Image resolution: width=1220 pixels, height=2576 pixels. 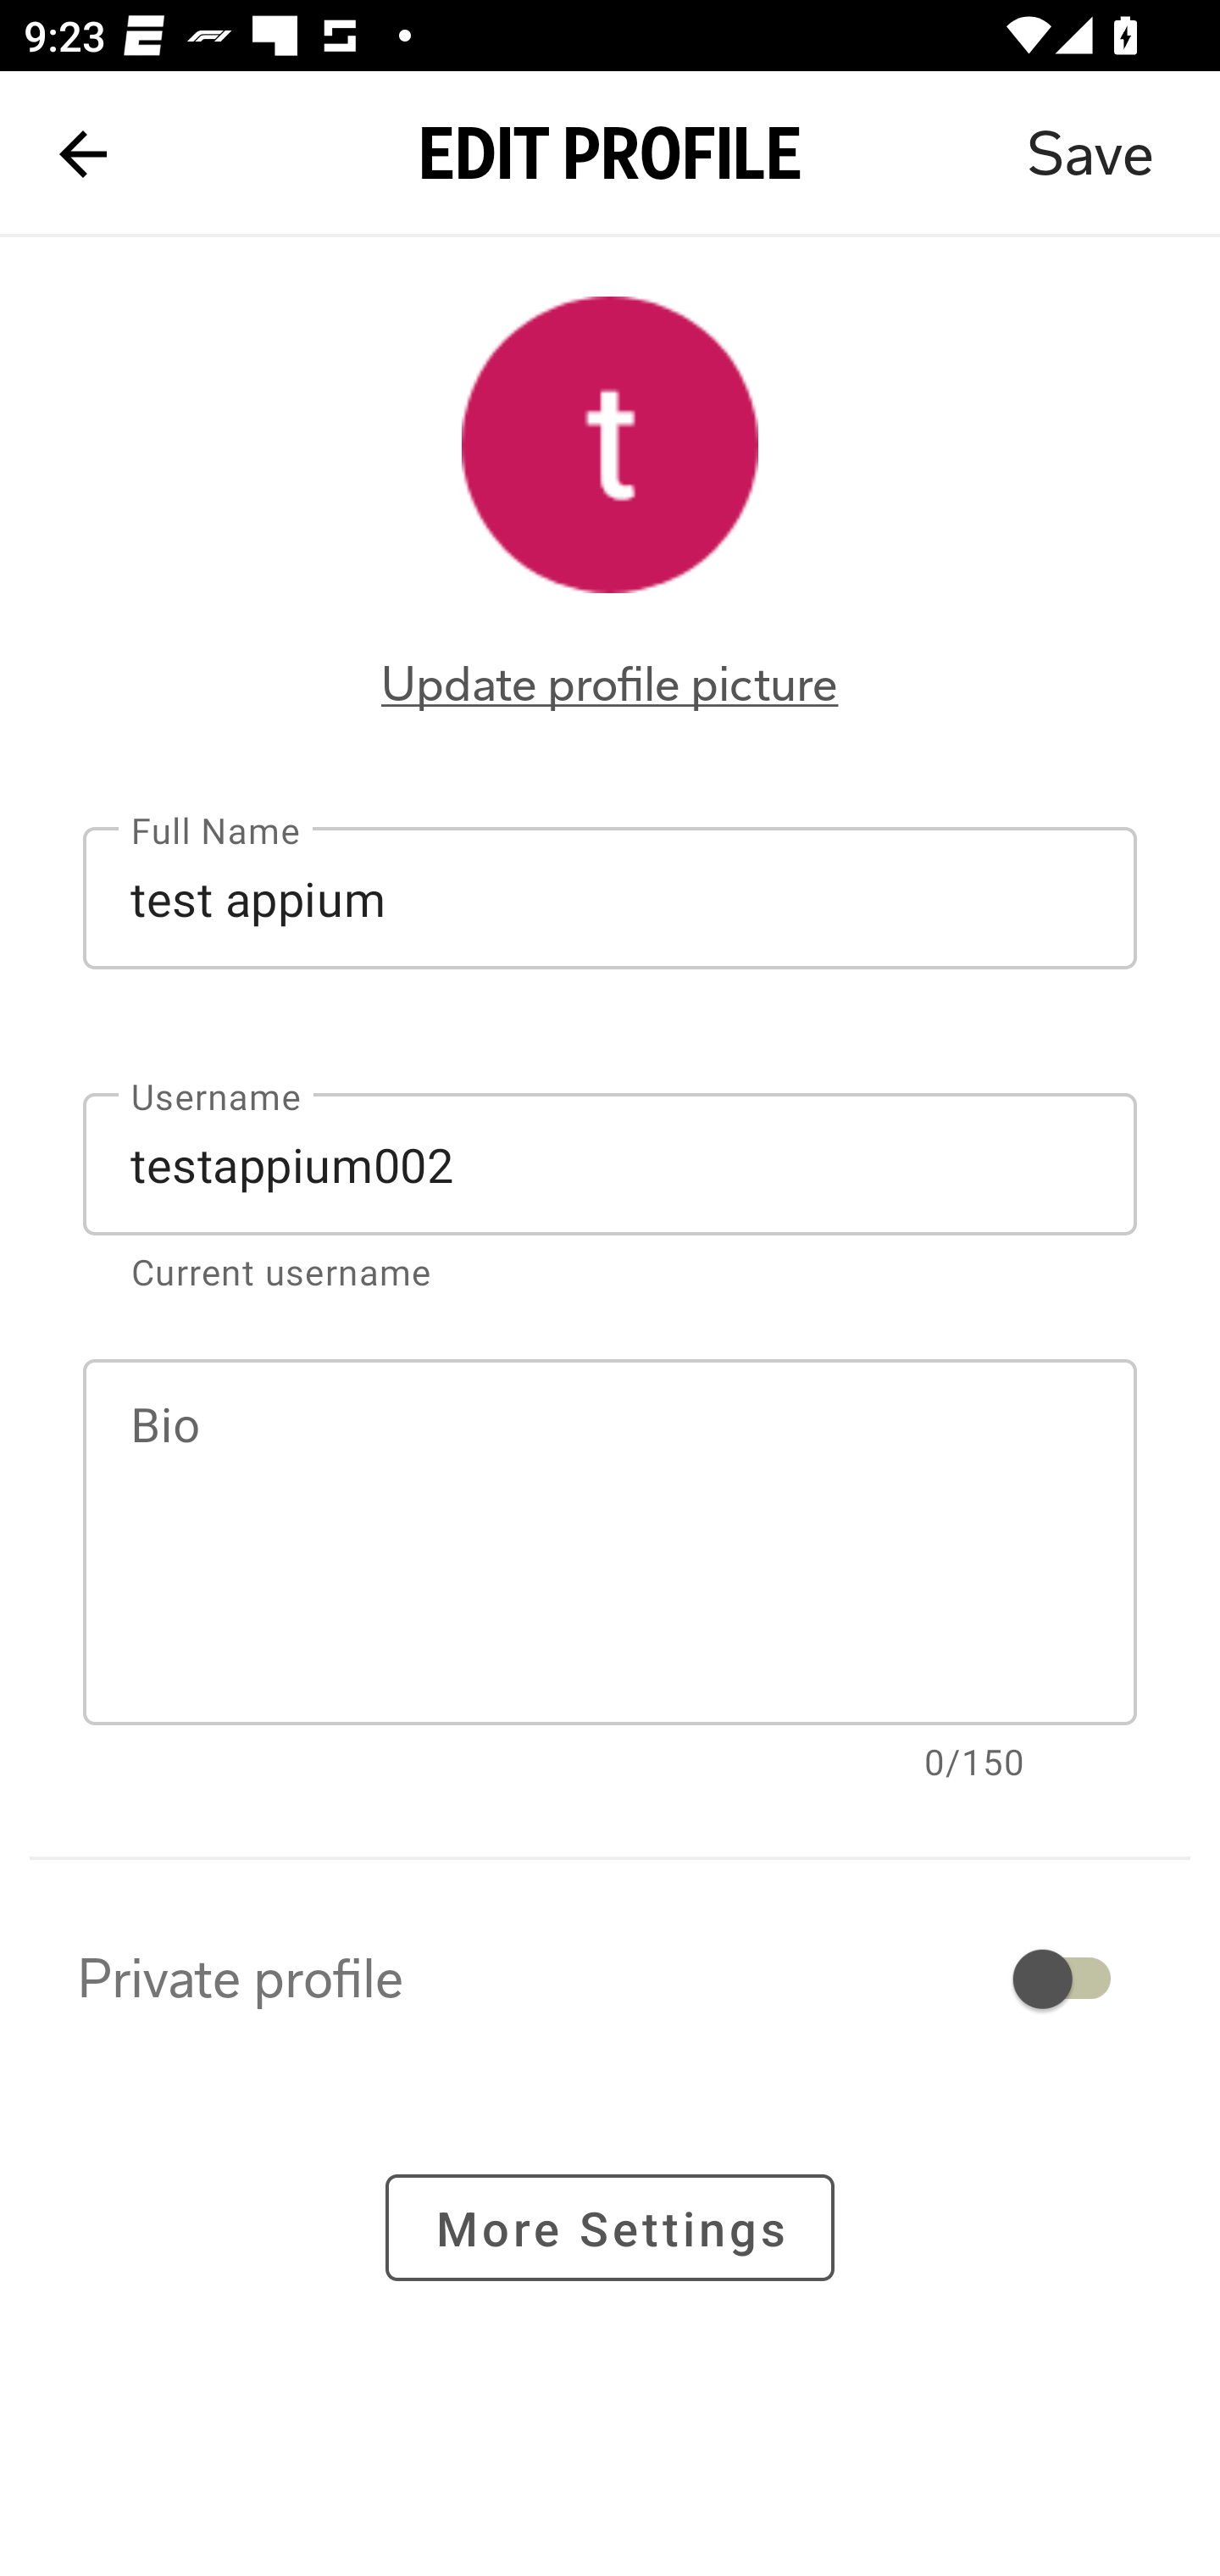 What do you see at coordinates (610, 1164) in the screenshot?
I see `testappium002` at bounding box center [610, 1164].